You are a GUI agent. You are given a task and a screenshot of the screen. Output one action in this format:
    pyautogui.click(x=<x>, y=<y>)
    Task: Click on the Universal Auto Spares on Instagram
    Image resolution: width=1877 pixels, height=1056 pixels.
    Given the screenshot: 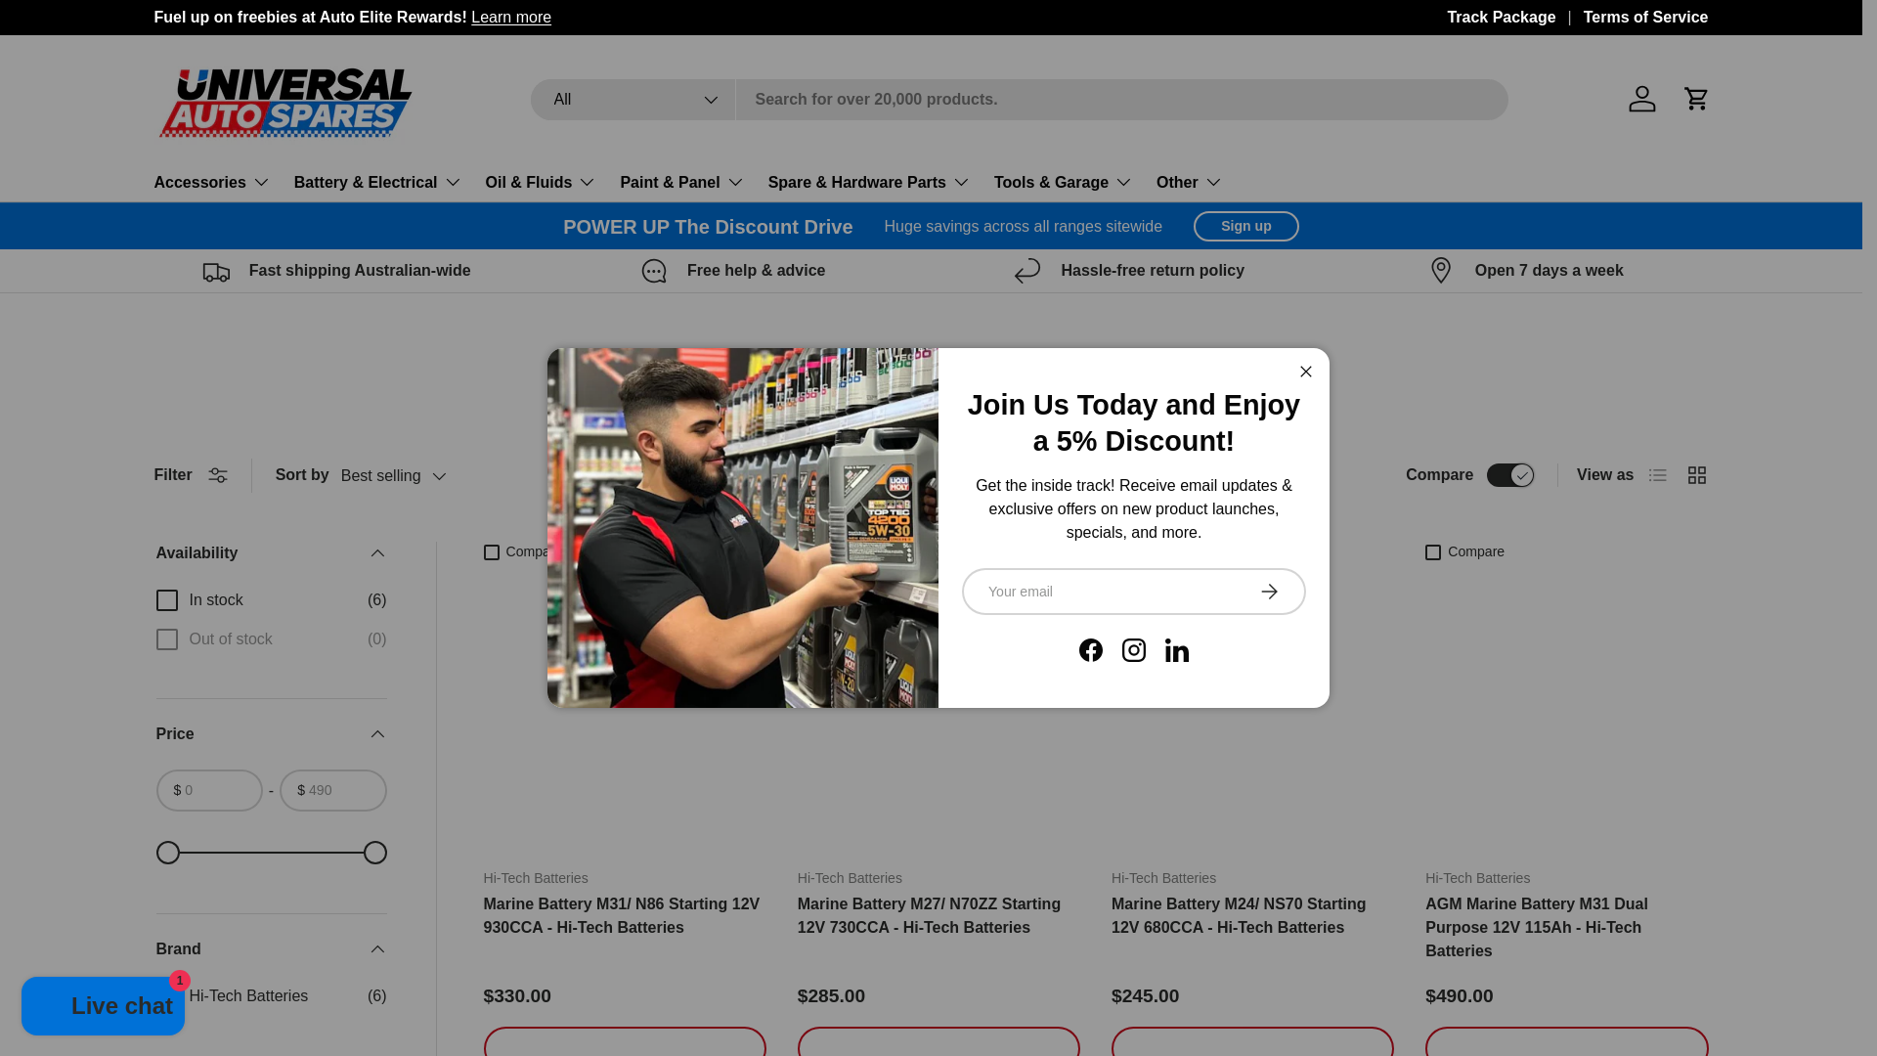 What is the action you would take?
    pyautogui.click(x=1134, y=649)
    